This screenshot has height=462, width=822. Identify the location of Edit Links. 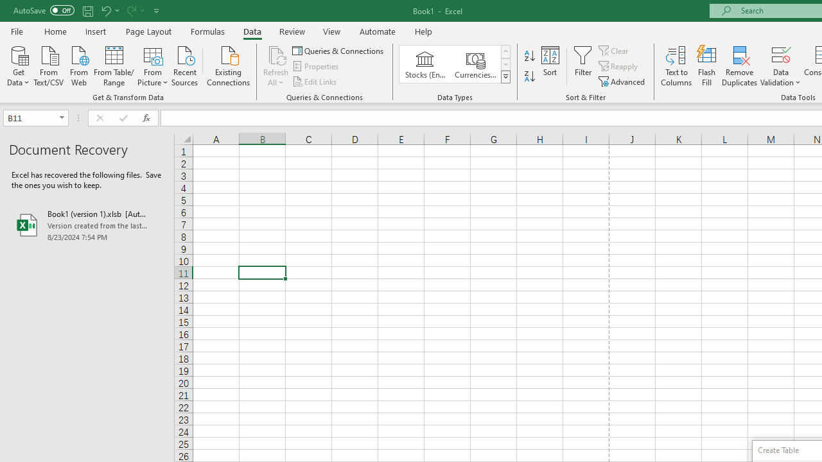
(315, 81).